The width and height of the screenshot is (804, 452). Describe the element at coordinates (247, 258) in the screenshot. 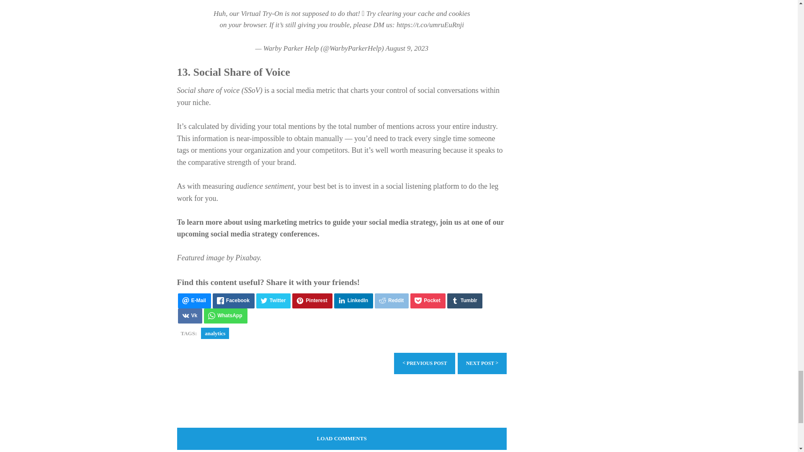

I see `Pixabay` at that location.